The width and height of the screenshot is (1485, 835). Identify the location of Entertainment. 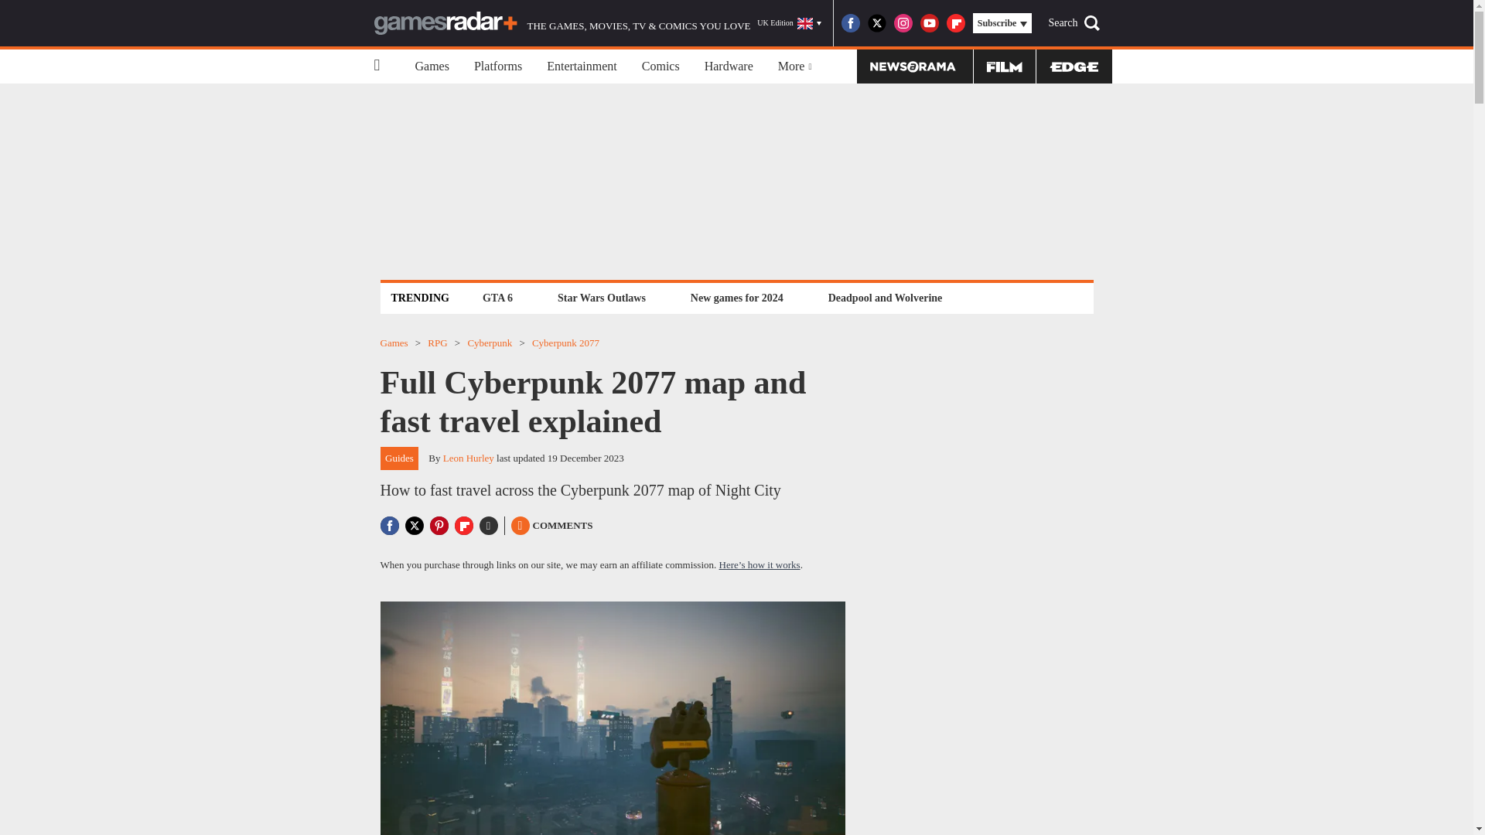
(582, 66).